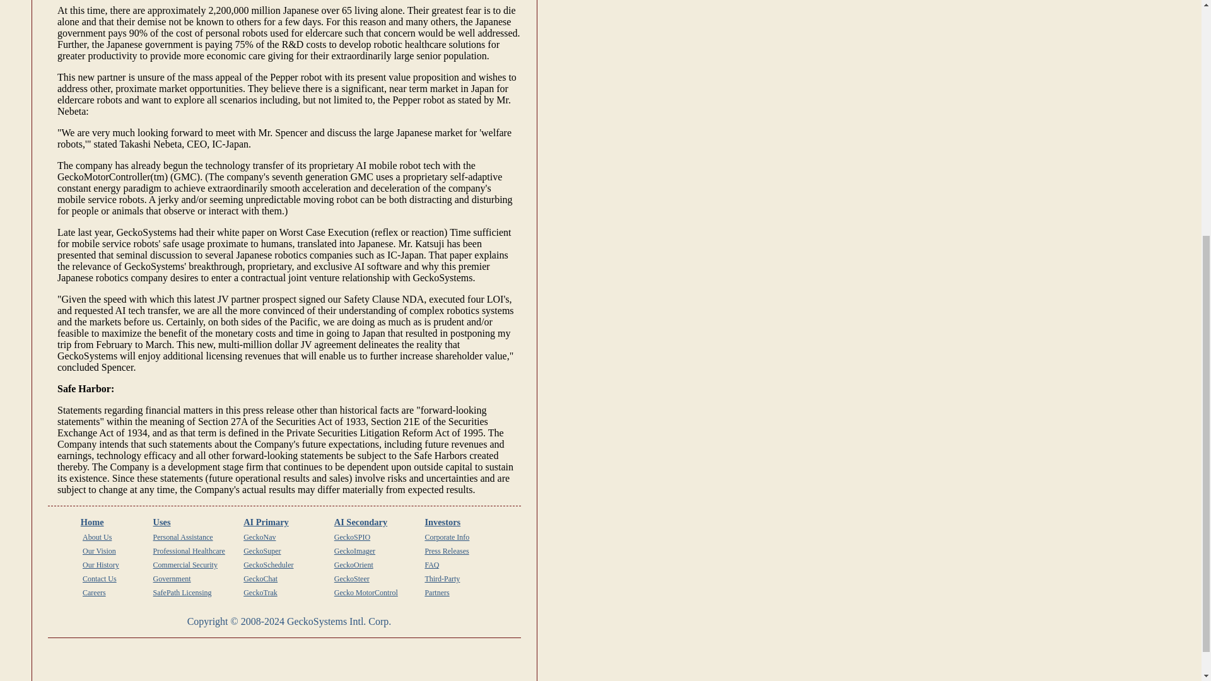  Describe the element at coordinates (266, 521) in the screenshot. I see `AI Primary` at that location.